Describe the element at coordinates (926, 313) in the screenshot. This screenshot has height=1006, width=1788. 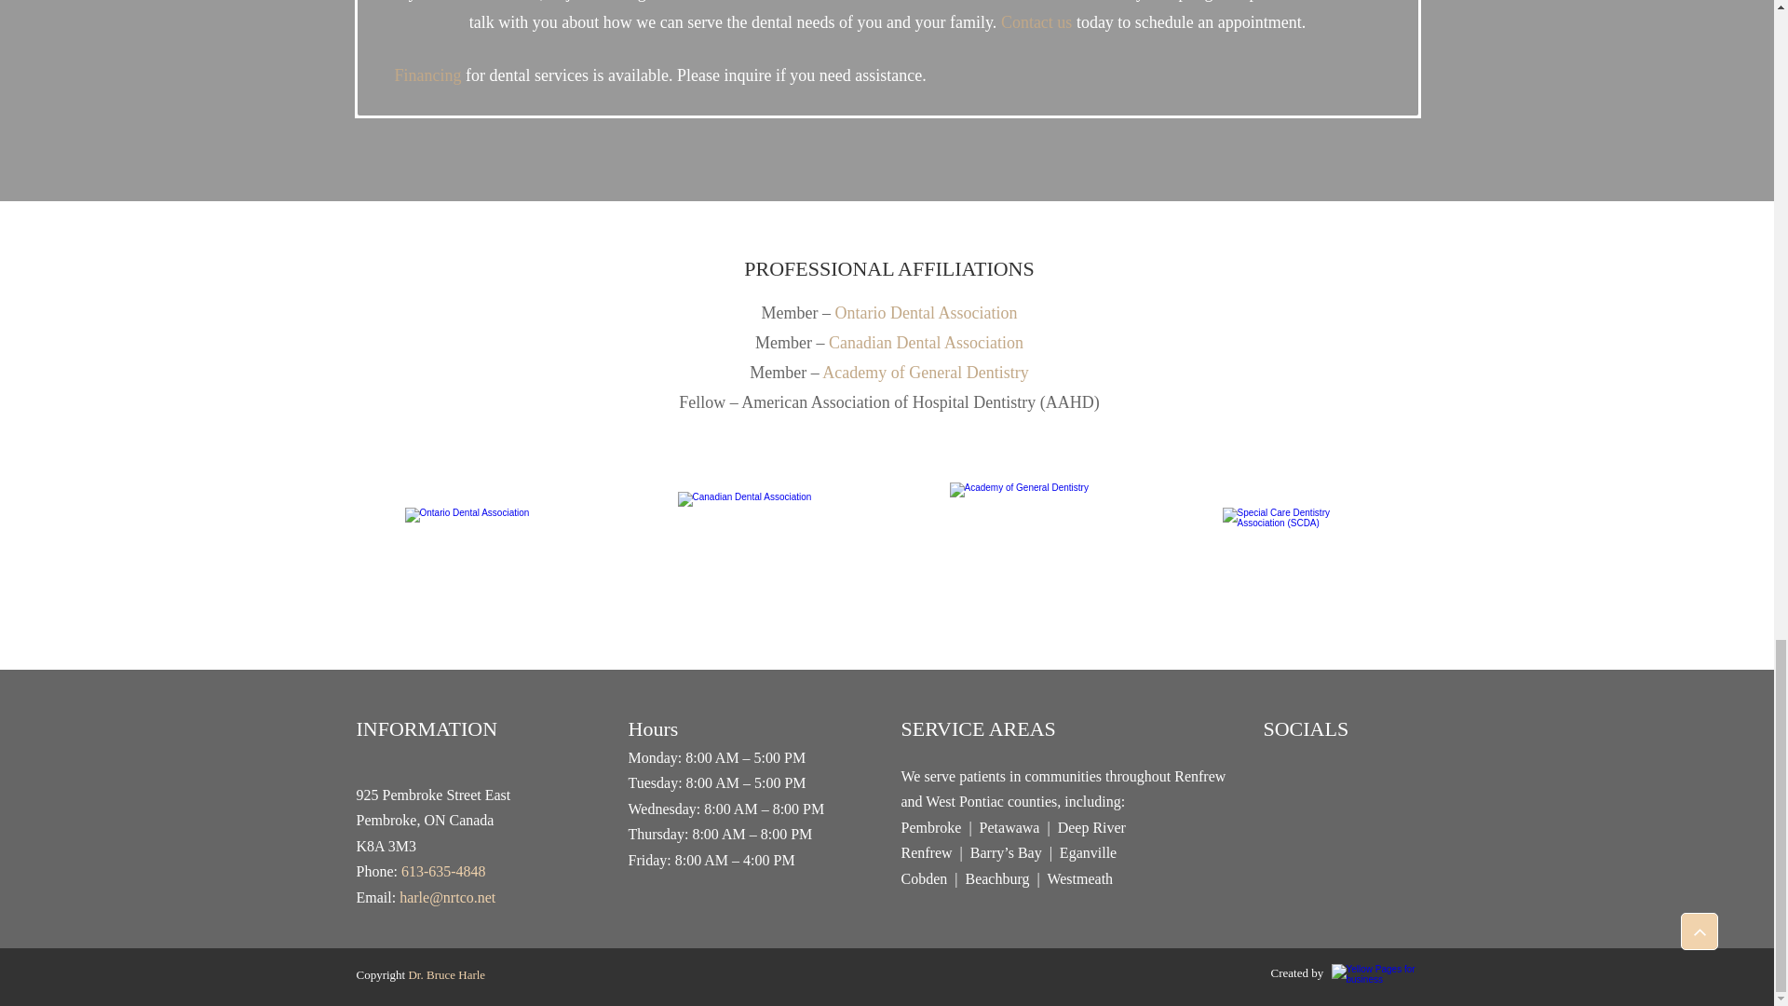
I see `Ontario Dental Association` at that location.